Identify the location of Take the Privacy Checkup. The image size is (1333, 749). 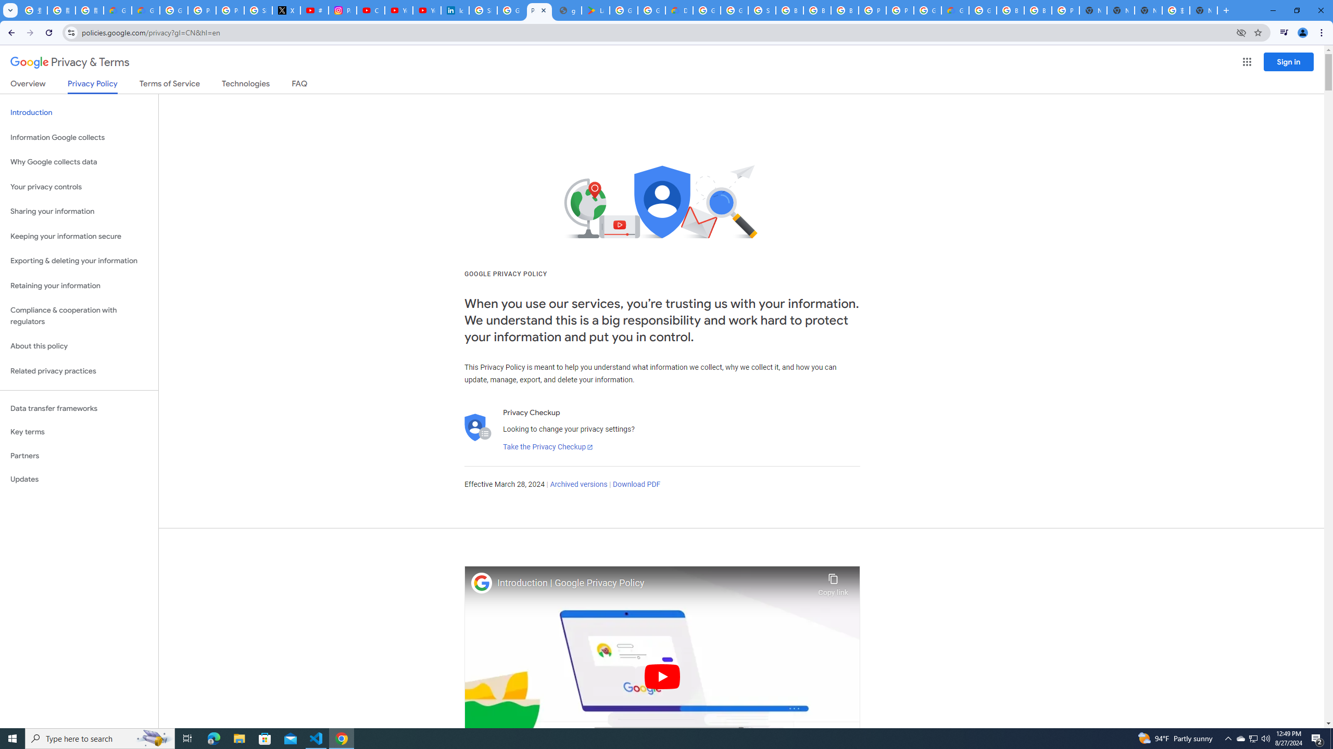
(548, 447).